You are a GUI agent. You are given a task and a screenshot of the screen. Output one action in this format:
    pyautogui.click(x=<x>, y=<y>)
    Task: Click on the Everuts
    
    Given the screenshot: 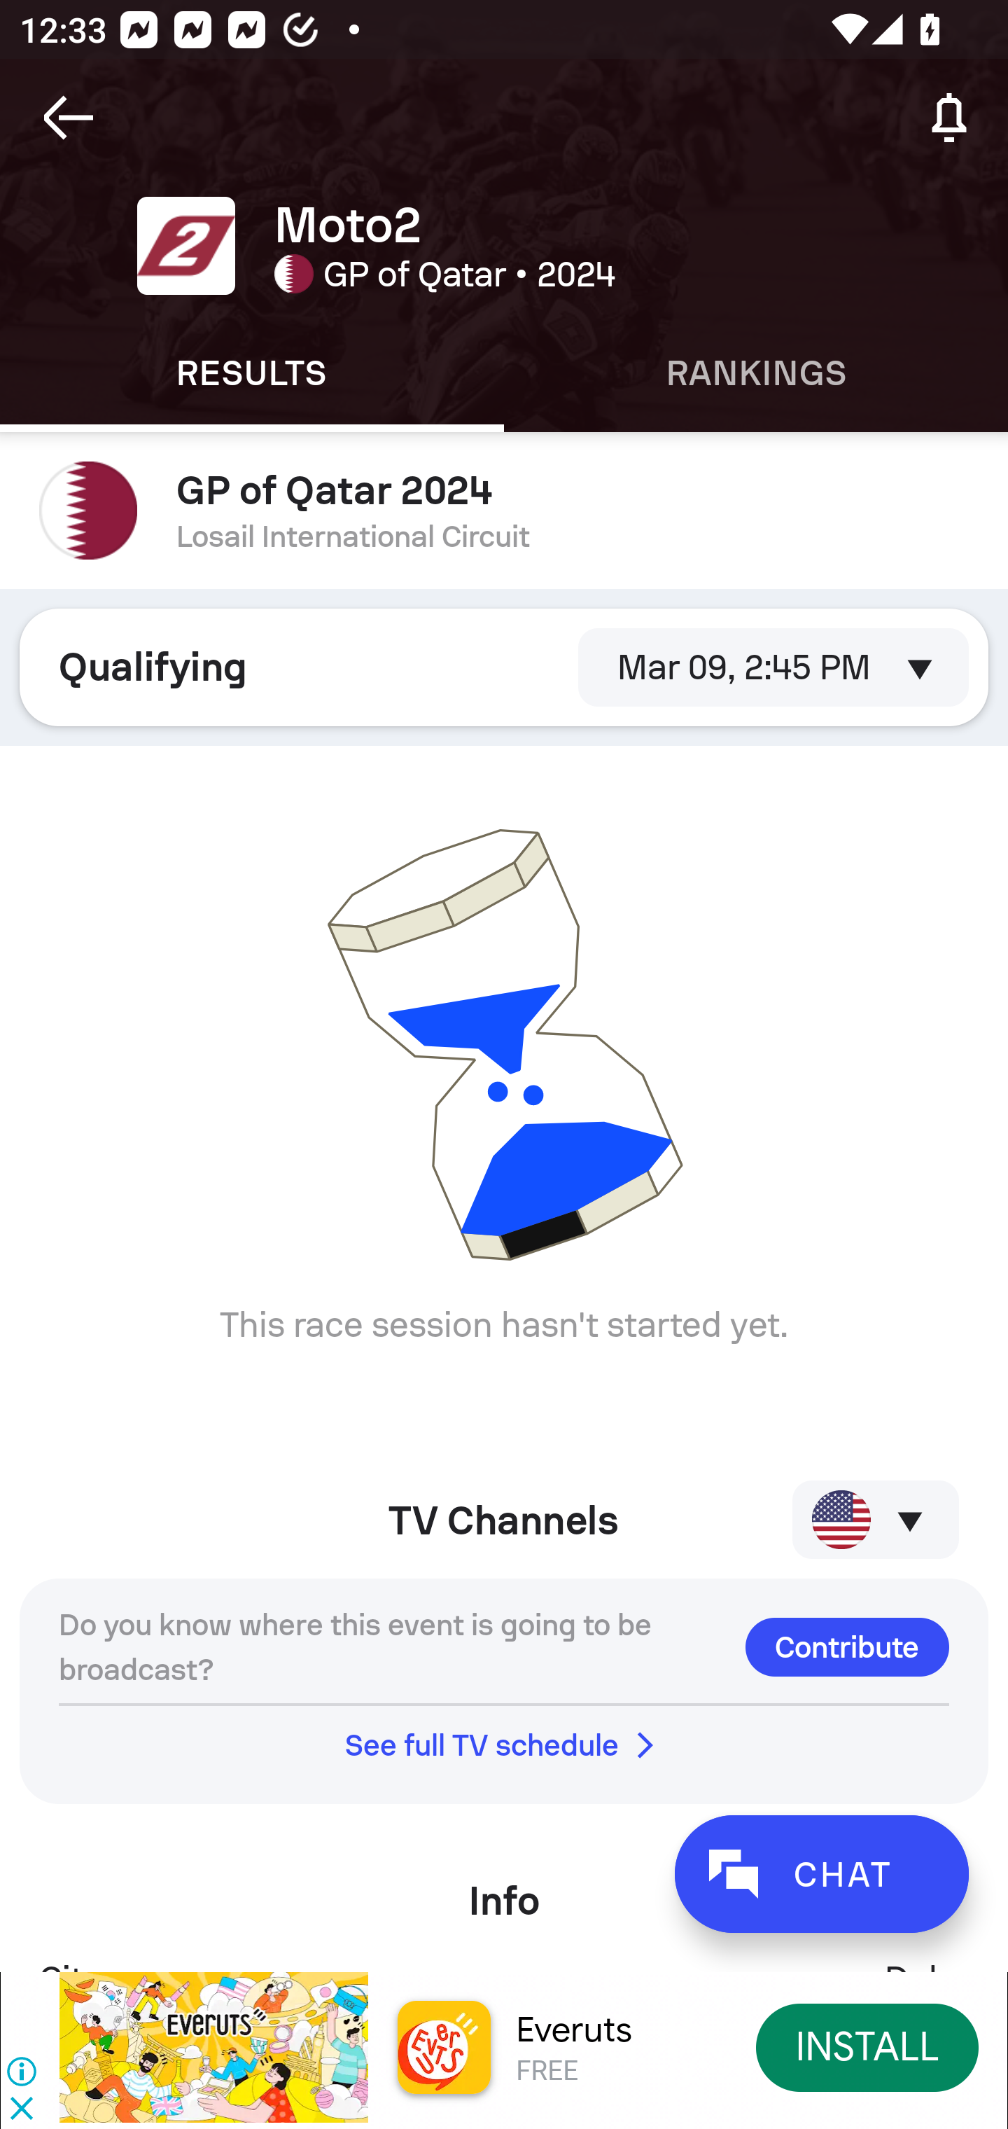 What is the action you would take?
    pyautogui.click(x=574, y=2030)
    